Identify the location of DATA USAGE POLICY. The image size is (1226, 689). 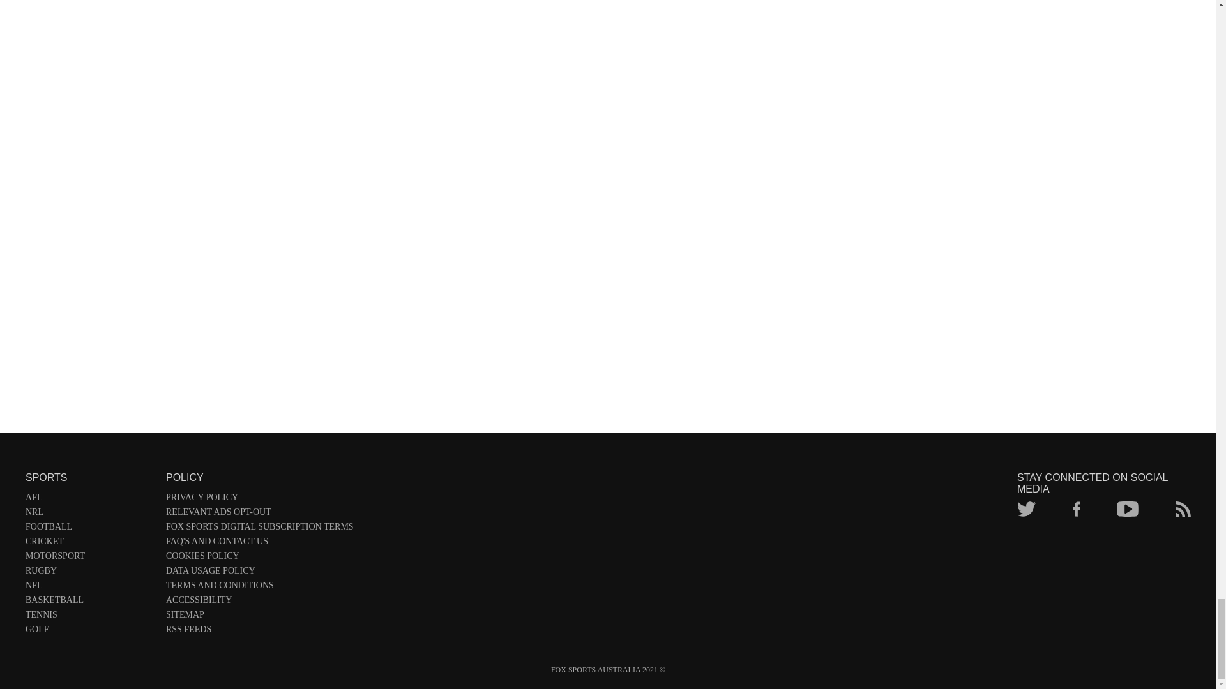
(259, 573).